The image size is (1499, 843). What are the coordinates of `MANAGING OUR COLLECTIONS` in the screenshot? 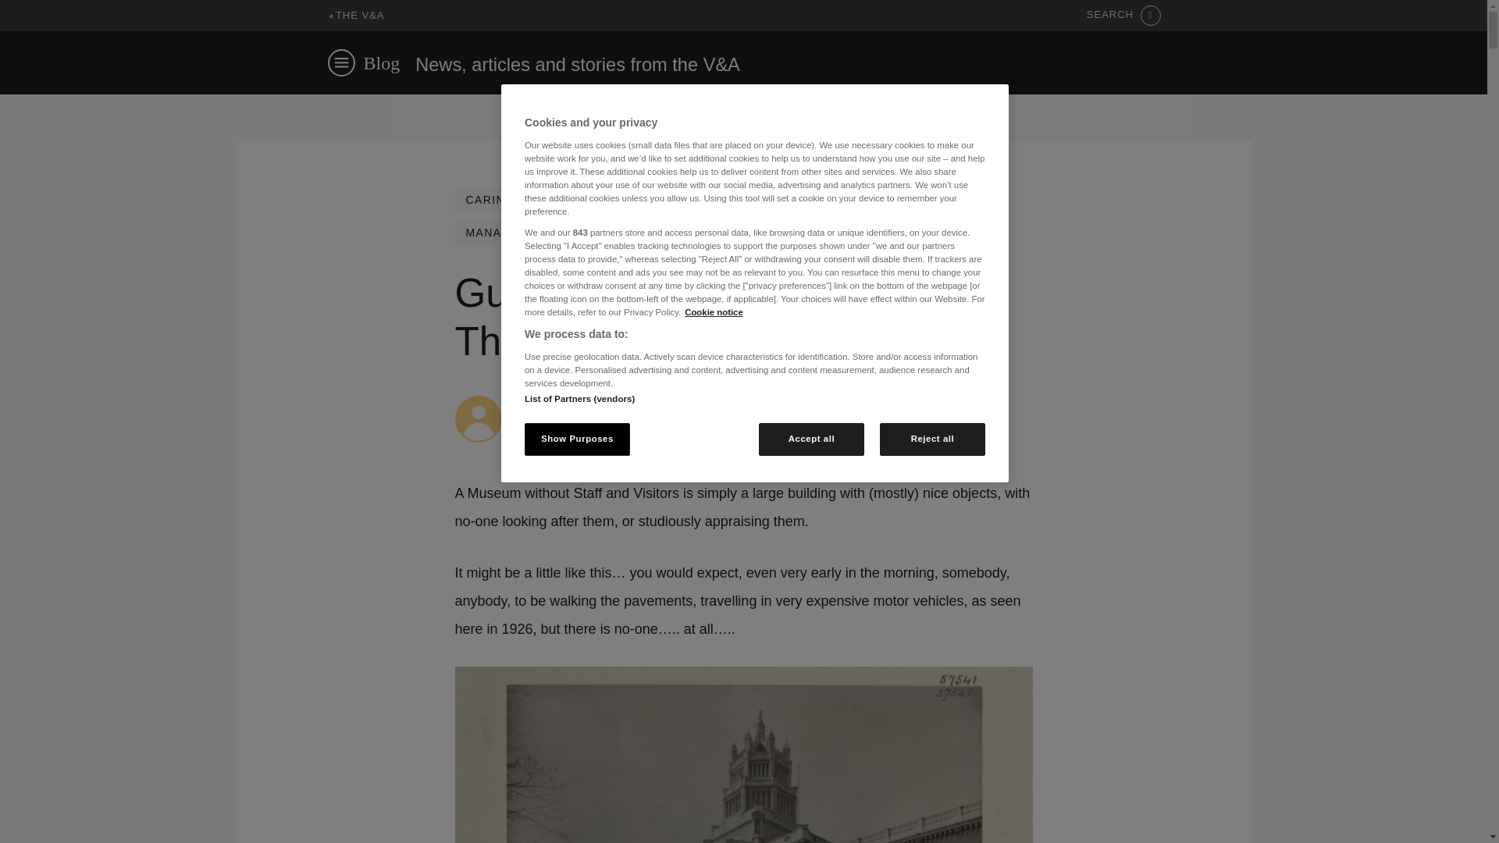 It's located at (562, 233).